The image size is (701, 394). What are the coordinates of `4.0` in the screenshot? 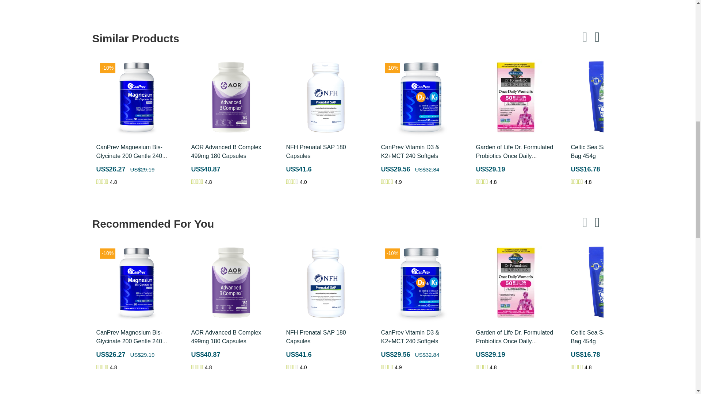 It's located at (292, 182).